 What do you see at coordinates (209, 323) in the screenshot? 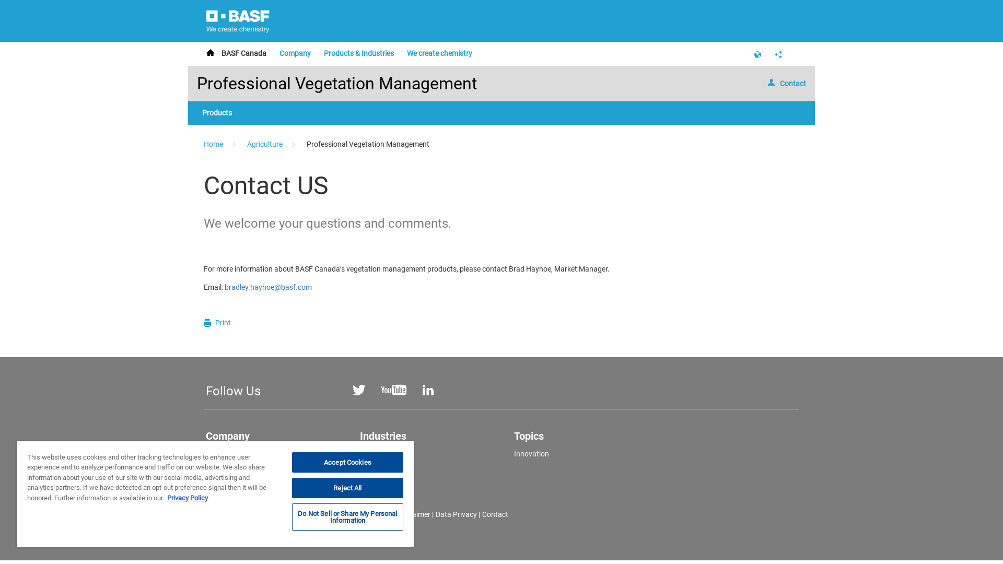
I see `Print` at bounding box center [209, 323].